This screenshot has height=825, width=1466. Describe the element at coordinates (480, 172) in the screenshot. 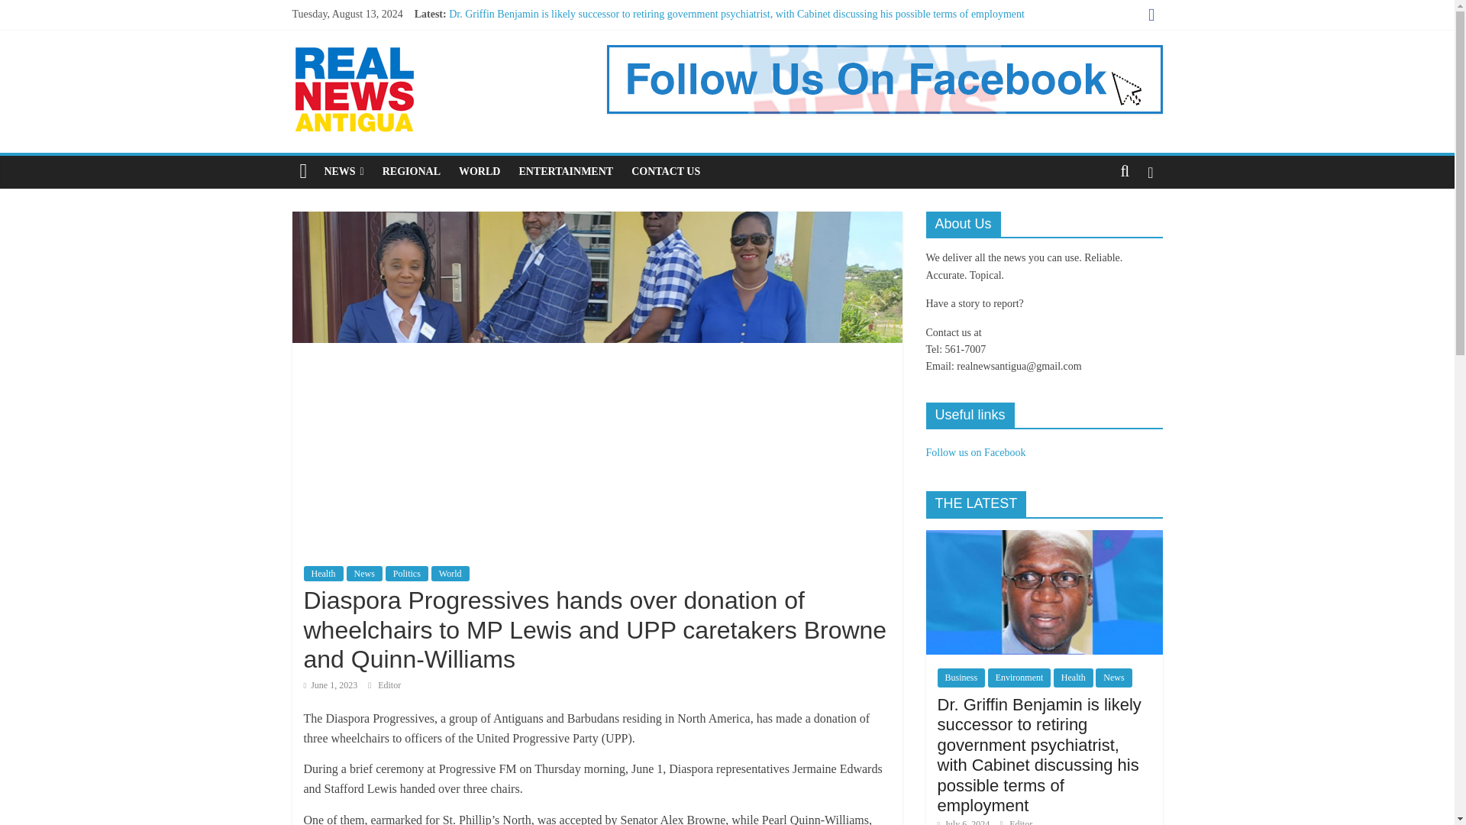

I see `WORLD` at that location.